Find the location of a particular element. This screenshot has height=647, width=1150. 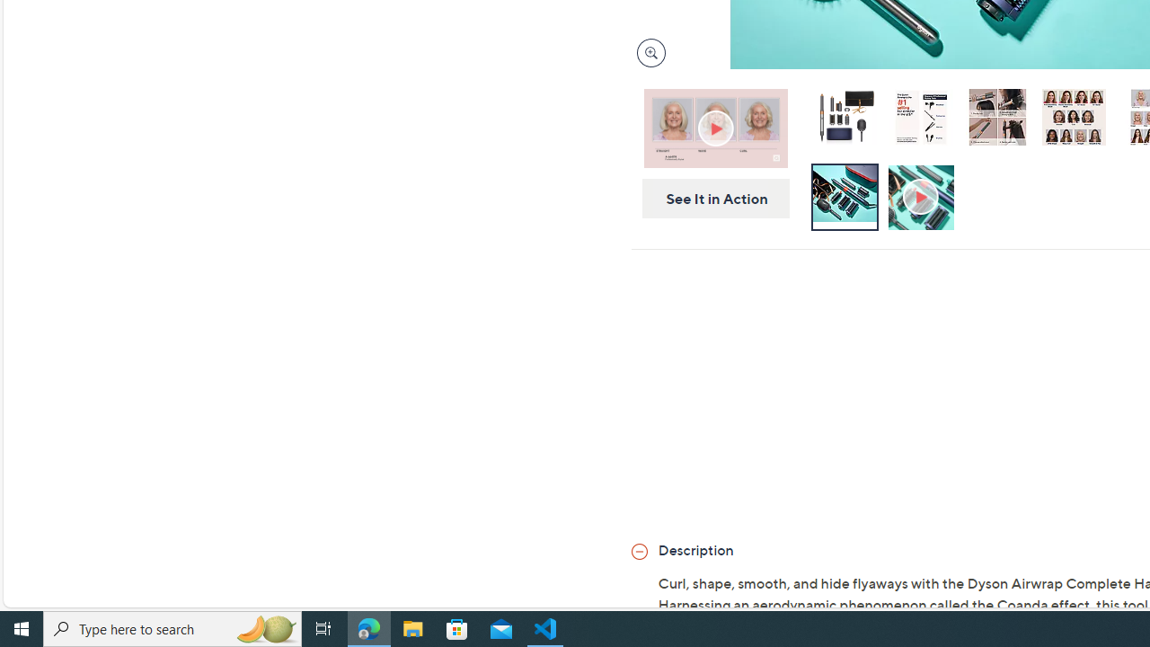

File Explorer is located at coordinates (413, 629).